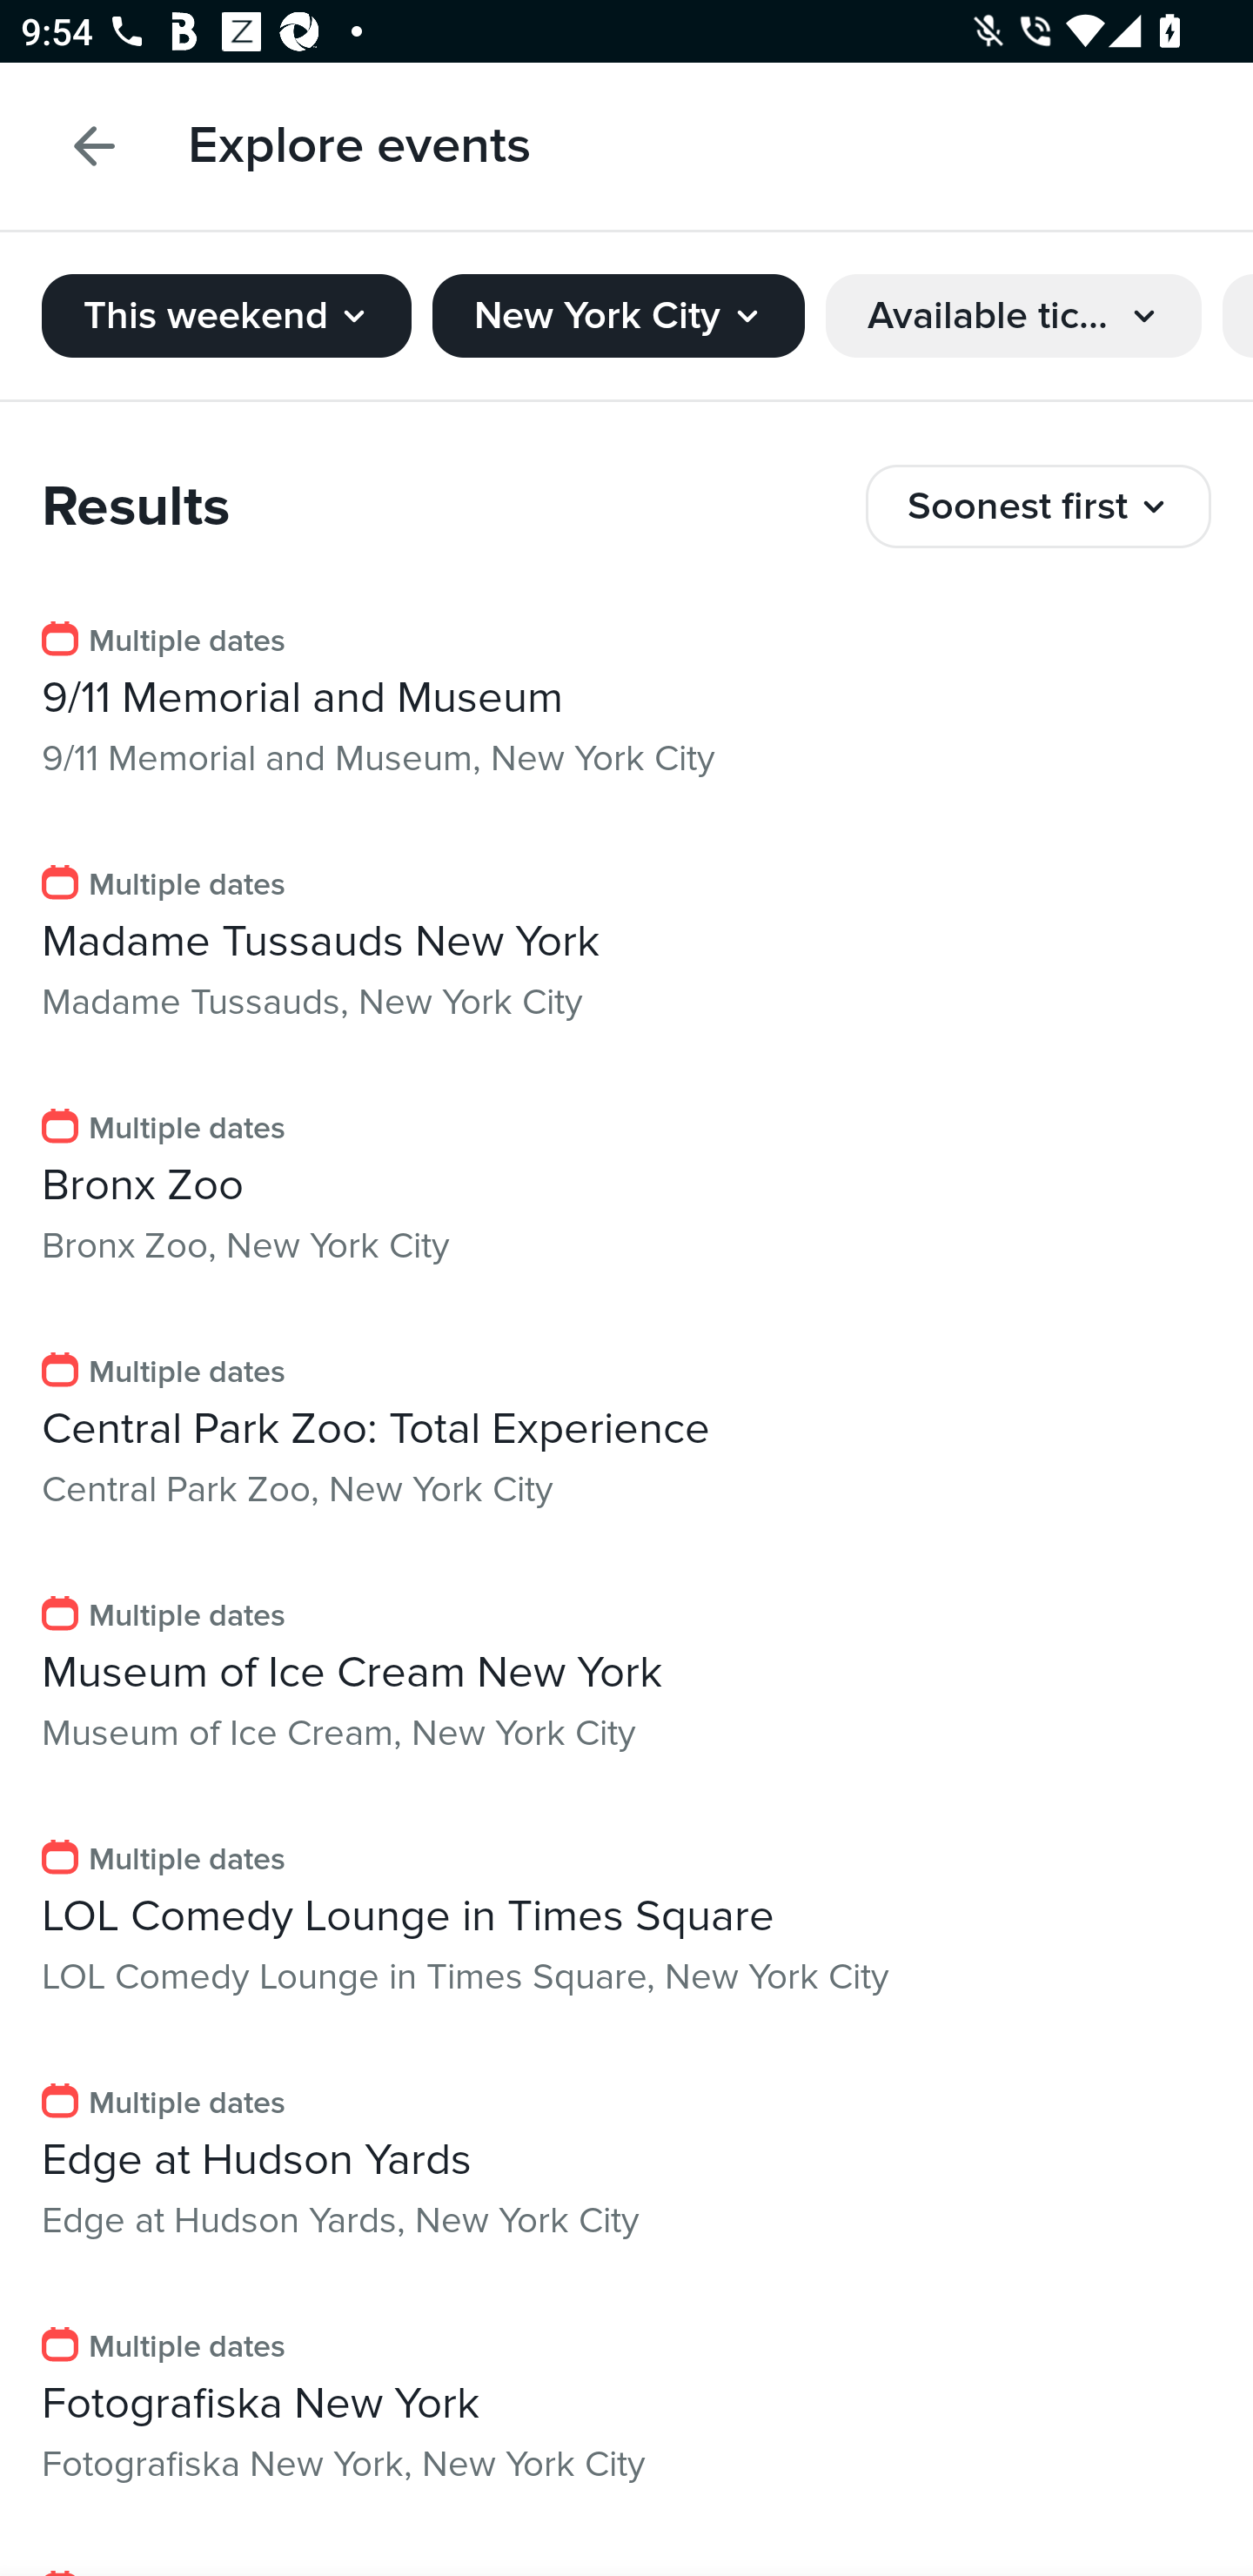 This screenshot has width=1253, height=2576. I want to click on Available tickets, so click(1013, 315).